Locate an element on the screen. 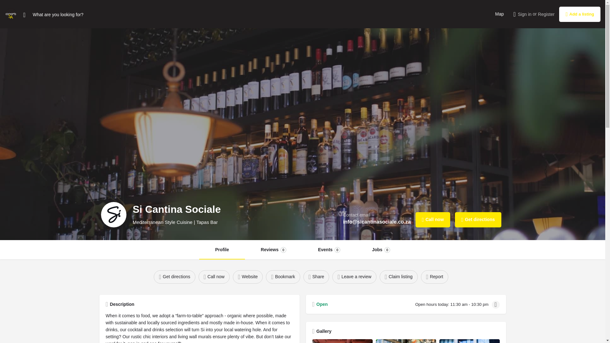  Map is located at coordinates (329, 250).